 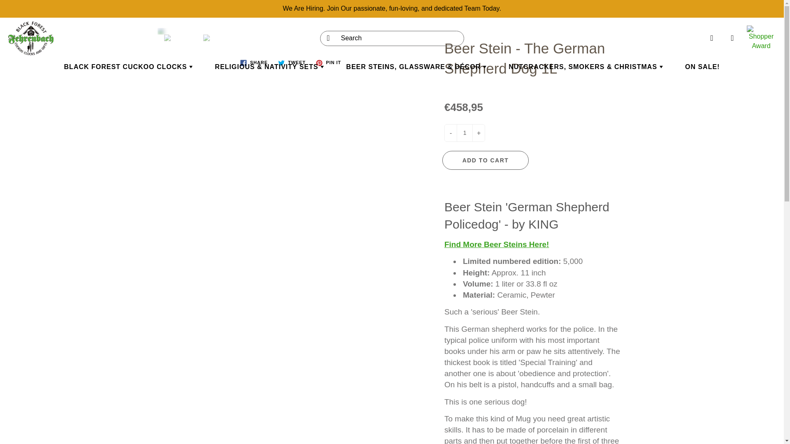 I want to click on Search, so click(x=327, y=38).